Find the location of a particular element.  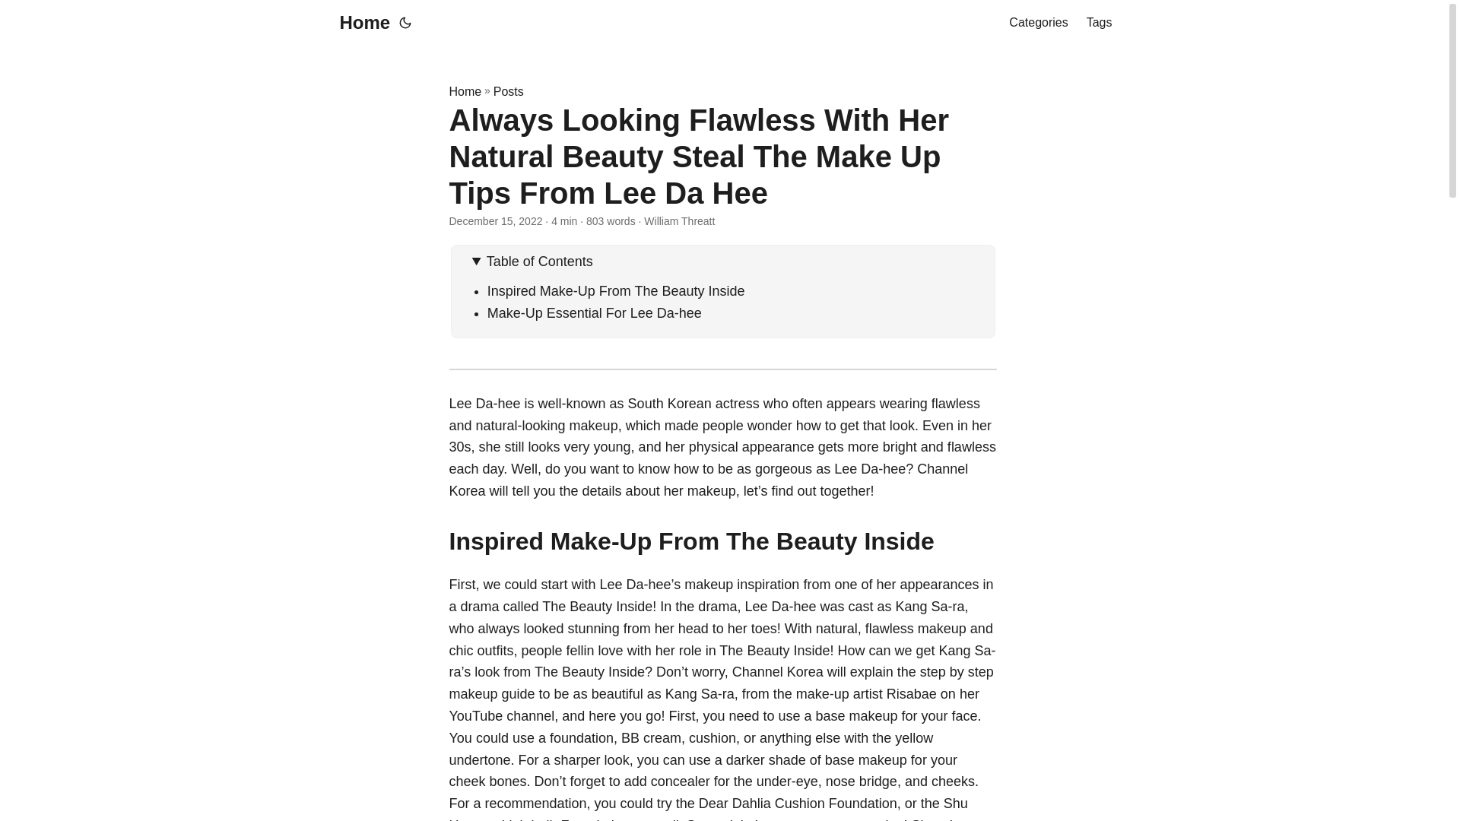

Make-Up Essential For Lee Da-hee is located at coordinates (595, 313).